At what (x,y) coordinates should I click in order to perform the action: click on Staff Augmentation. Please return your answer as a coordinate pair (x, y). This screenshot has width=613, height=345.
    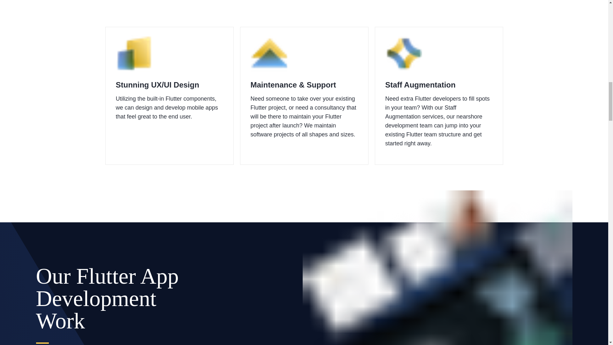
    Looking at the image, I should click on (438, 85).